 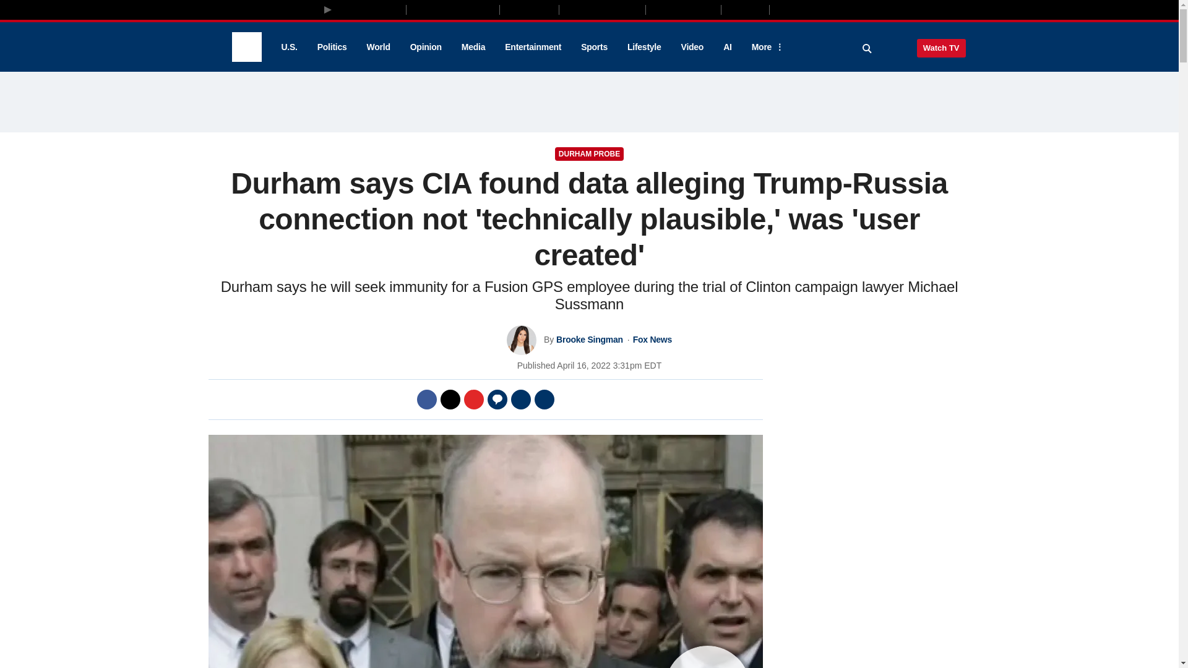 I want to click on Video, so click(x=692, y=47).